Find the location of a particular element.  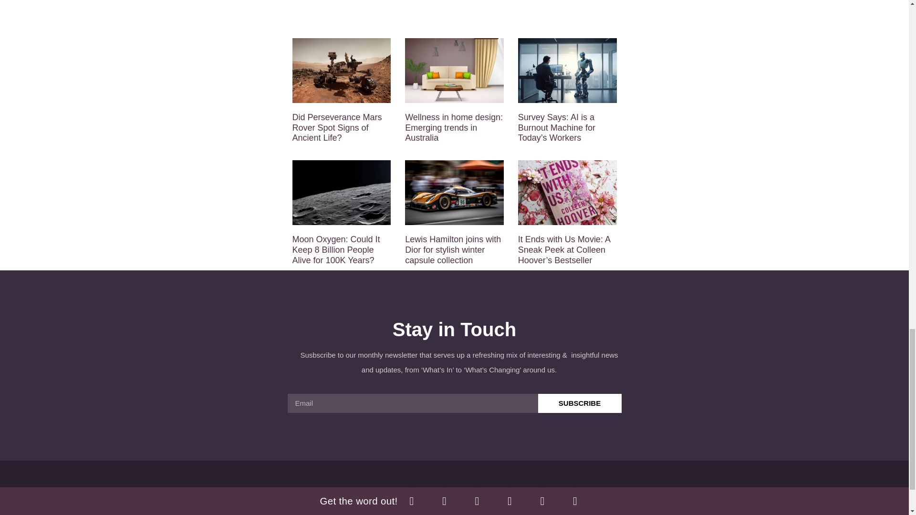

SUBSCRIBE is located at coordinates (580, 403).